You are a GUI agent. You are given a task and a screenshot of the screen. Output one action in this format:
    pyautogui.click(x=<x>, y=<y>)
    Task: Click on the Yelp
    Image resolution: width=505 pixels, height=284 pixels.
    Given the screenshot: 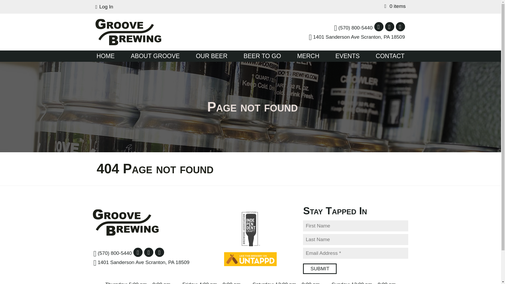 What is the action you would take?
    pyautogui.click(x=400, y=27)
    